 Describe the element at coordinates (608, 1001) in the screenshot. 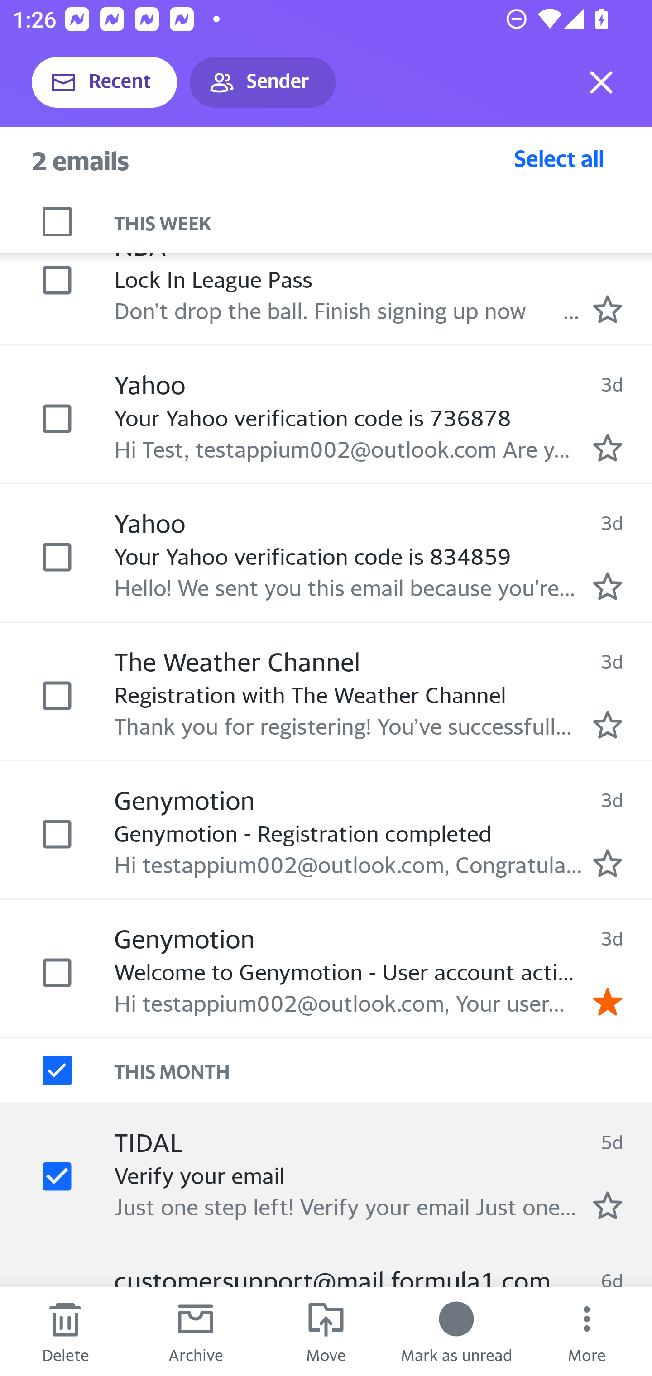

I see `Remove star.` at that location.